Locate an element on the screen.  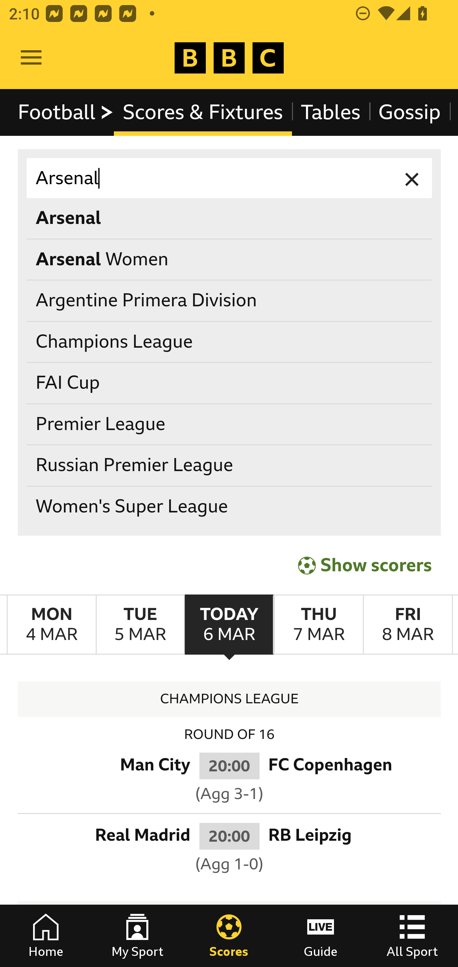
Gossip is located at coordinates (409, 112).